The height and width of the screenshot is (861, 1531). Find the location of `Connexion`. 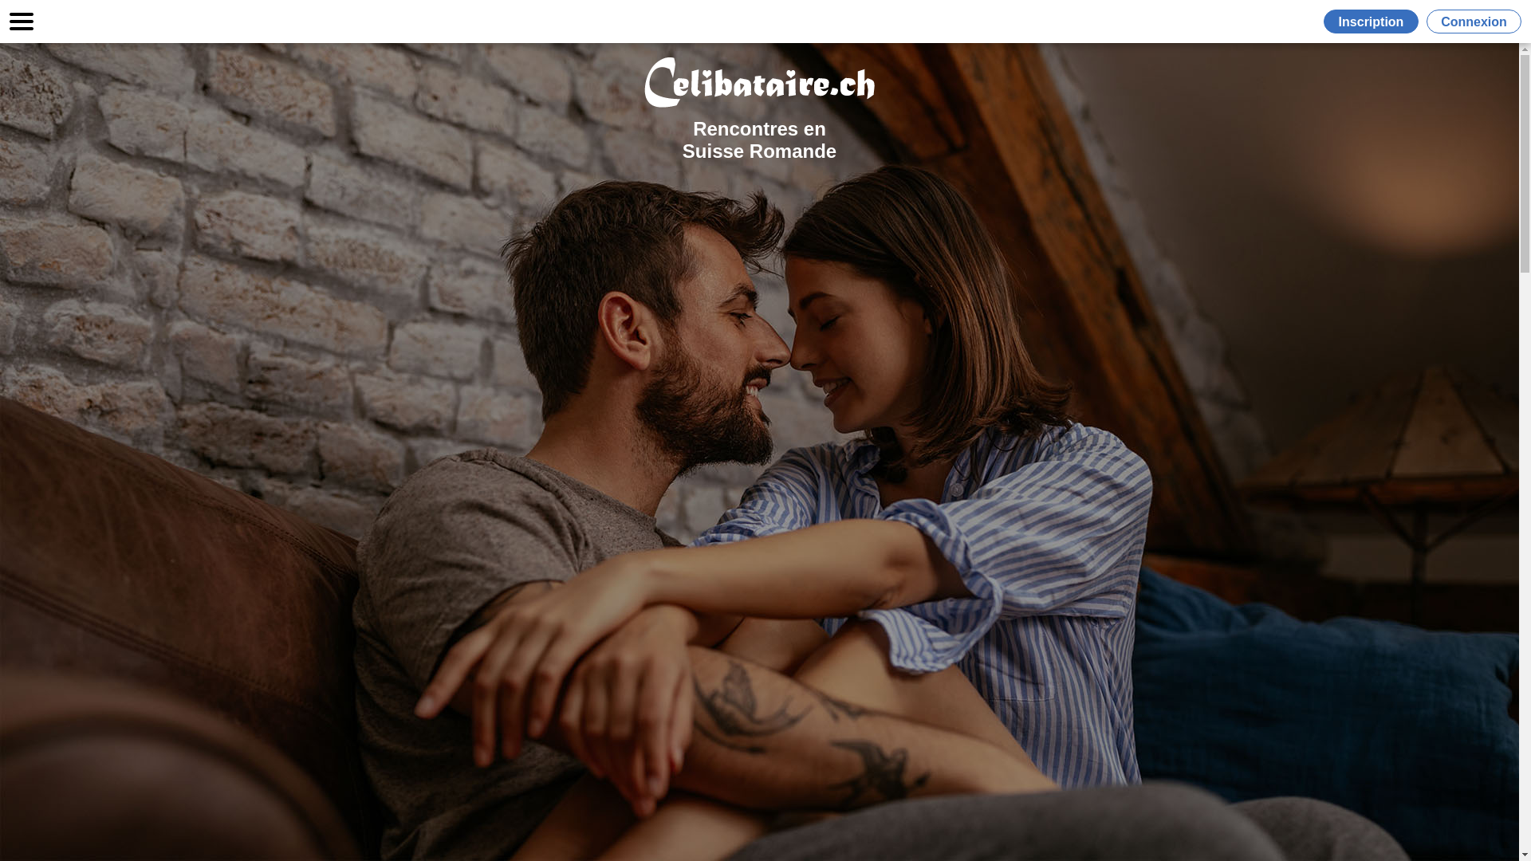

Connexion is located at coordinates (1474, 22).